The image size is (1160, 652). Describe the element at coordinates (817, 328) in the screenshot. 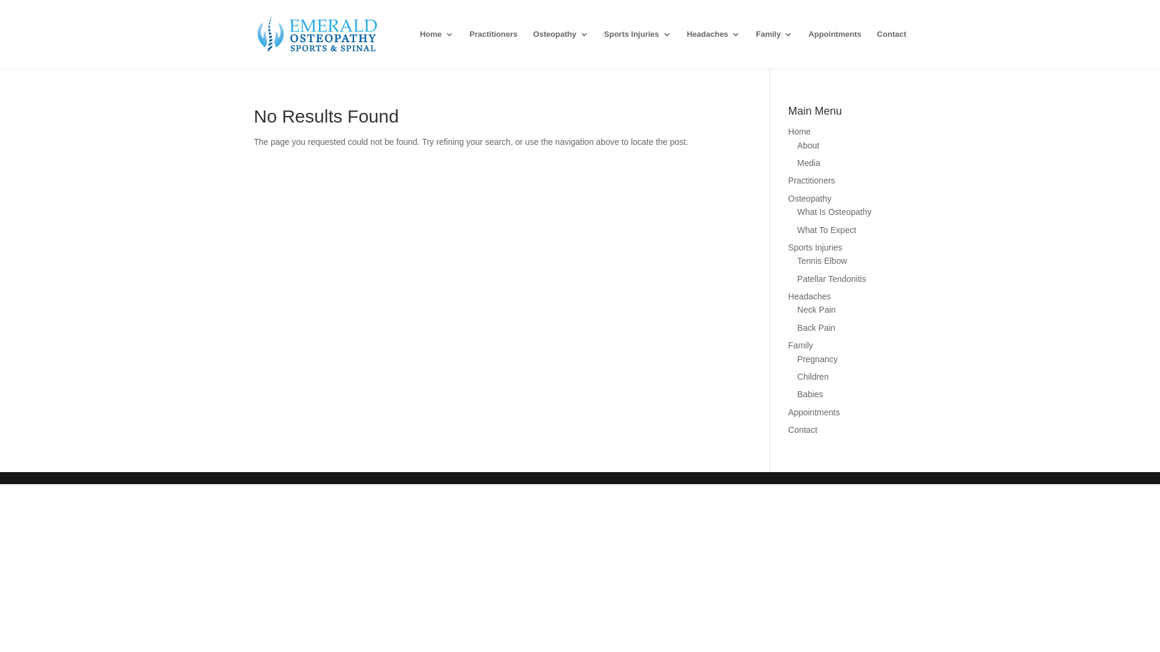

I see `Back Pain` at that location.